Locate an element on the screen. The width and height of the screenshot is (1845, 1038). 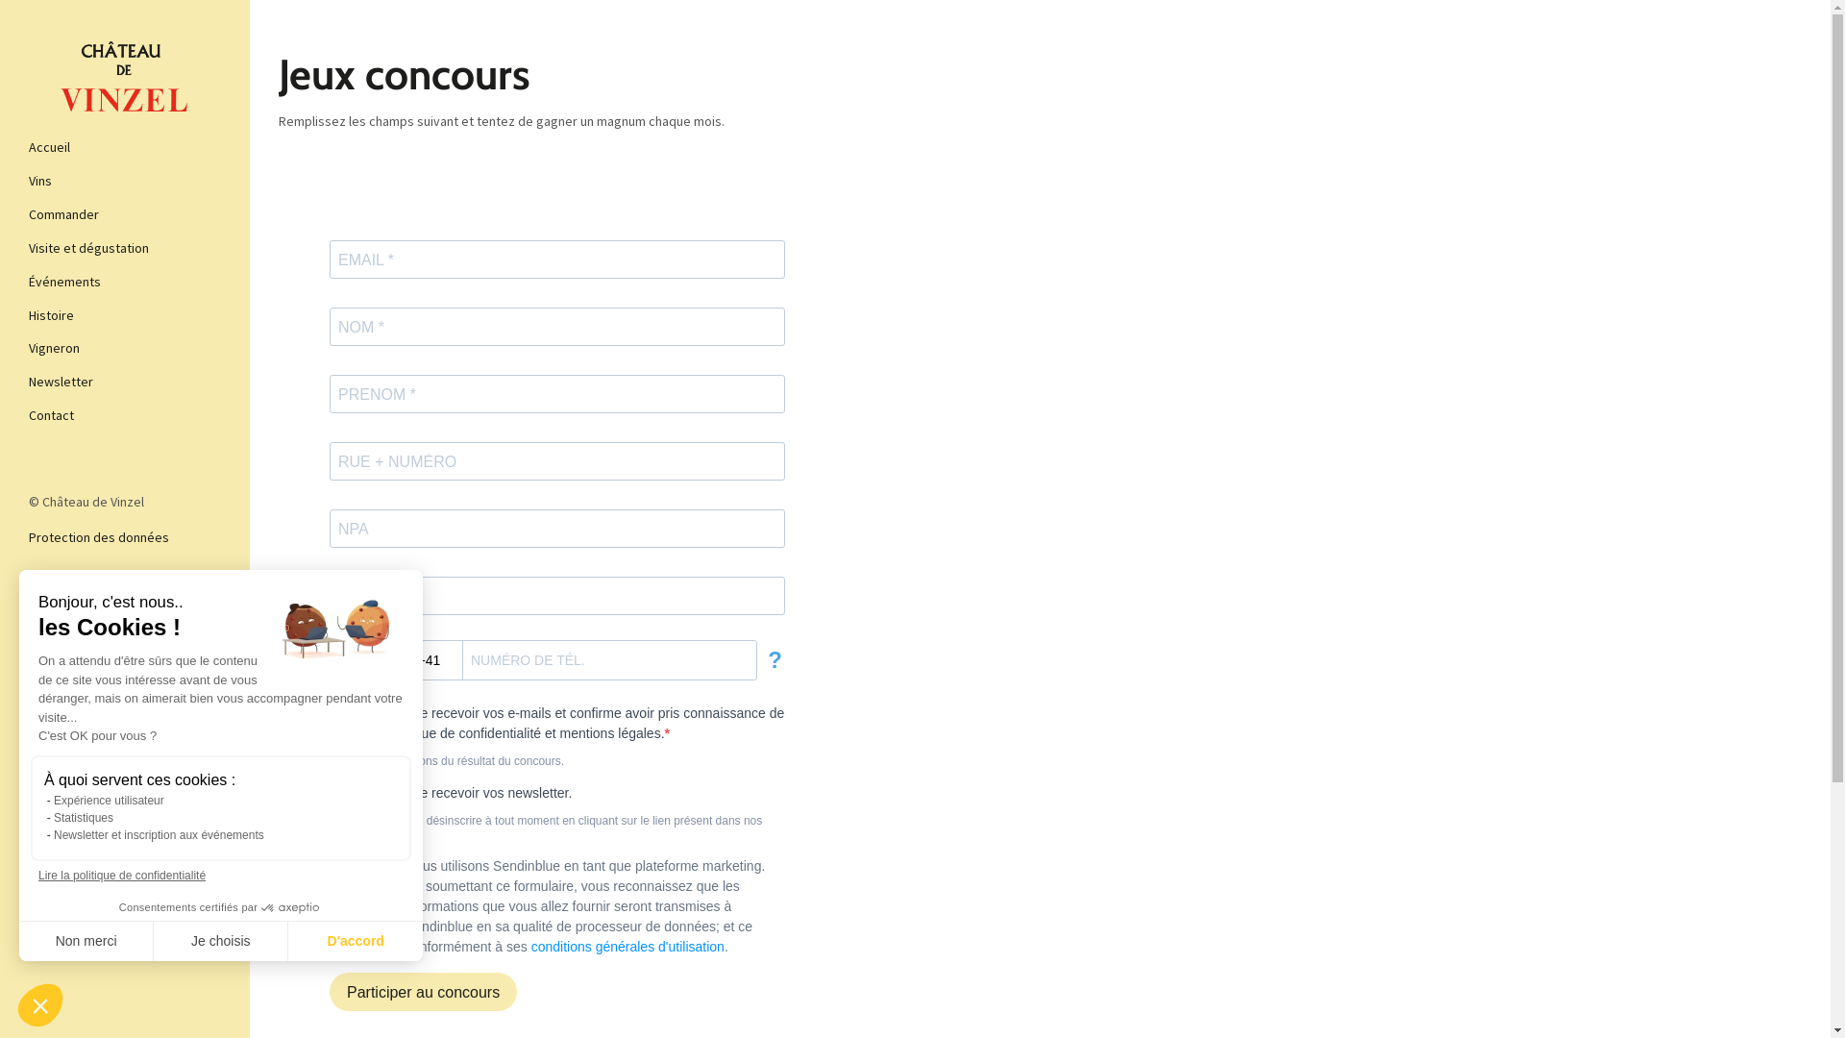
Accueil is located at coordinates (125, 148).